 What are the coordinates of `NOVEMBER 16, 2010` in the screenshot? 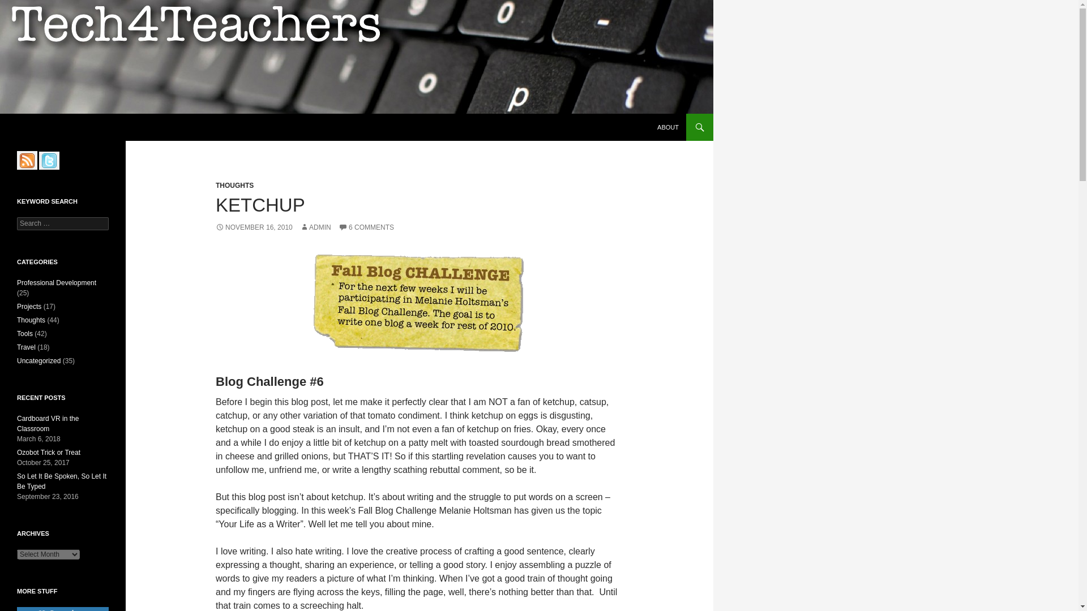 It's located at (254, 227).